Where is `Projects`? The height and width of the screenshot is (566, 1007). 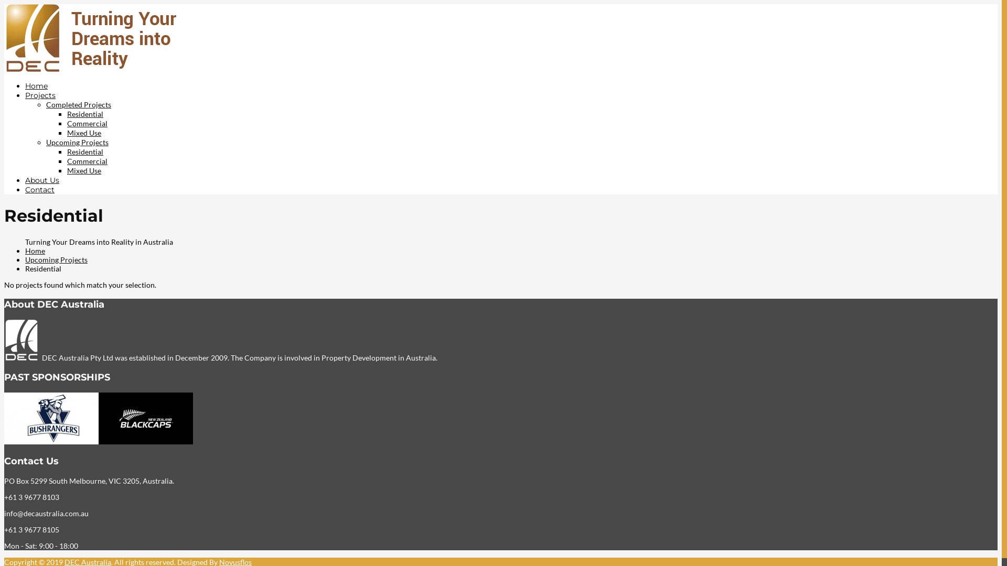 Projects is located at coordinates (40, 95).